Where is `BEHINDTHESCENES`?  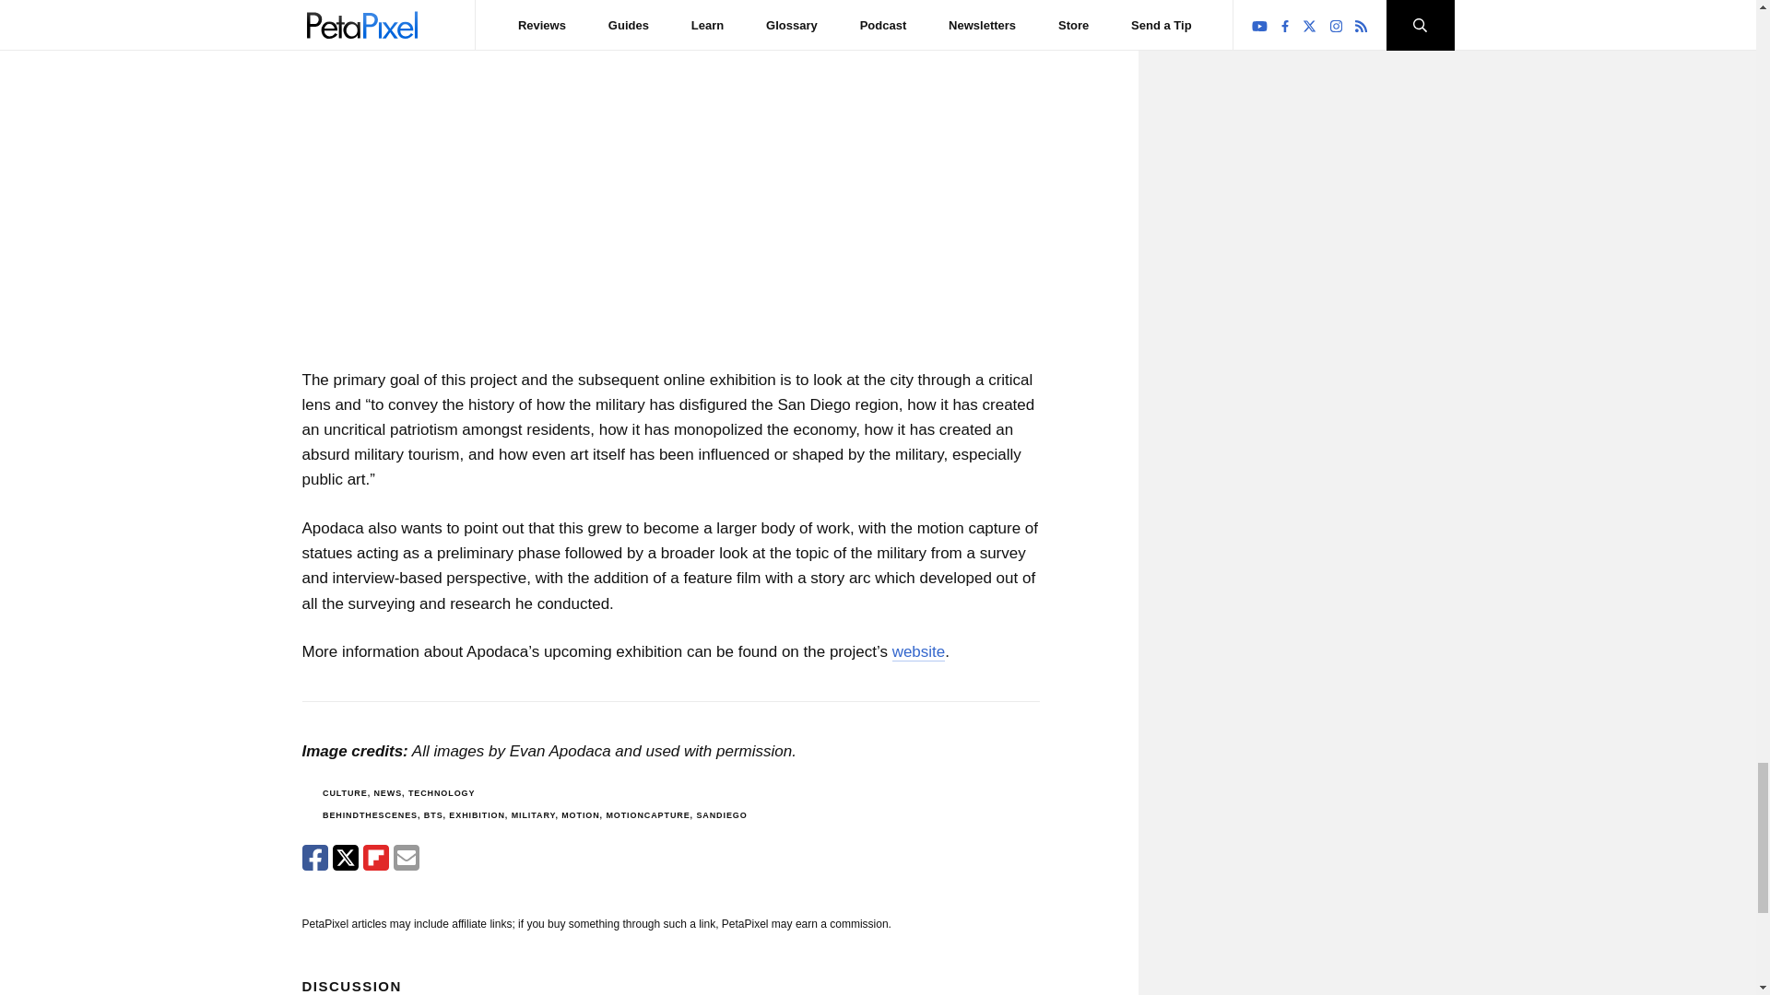
BEHINDTHESCENES is located at coordinates (370, 814).